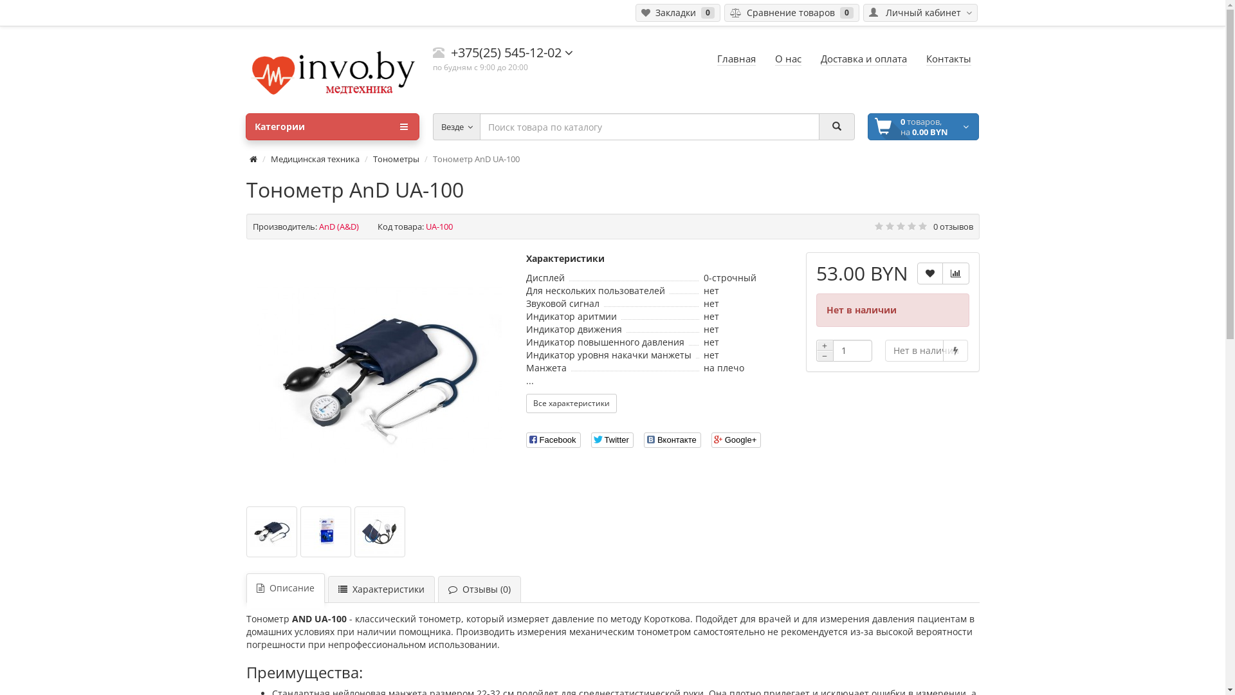 The height and width of the screenshot is (695, 1235). What do you see at coordinates (333, 69) in the screenshot?
I see `invo.by` at bounding box center [333, 69].